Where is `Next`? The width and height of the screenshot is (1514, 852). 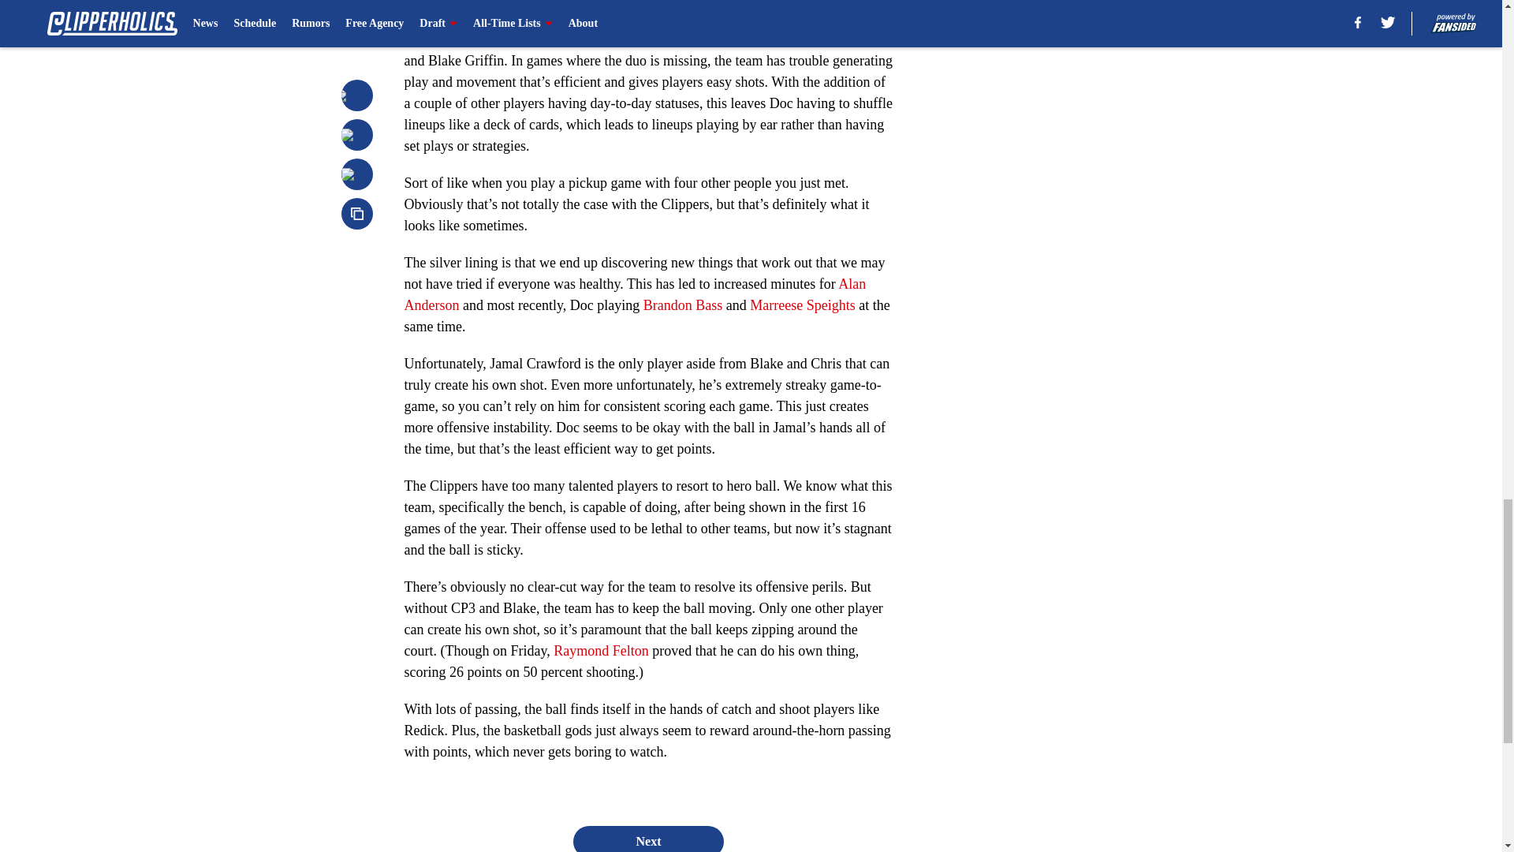
Next is located at coordinates (647, 839).